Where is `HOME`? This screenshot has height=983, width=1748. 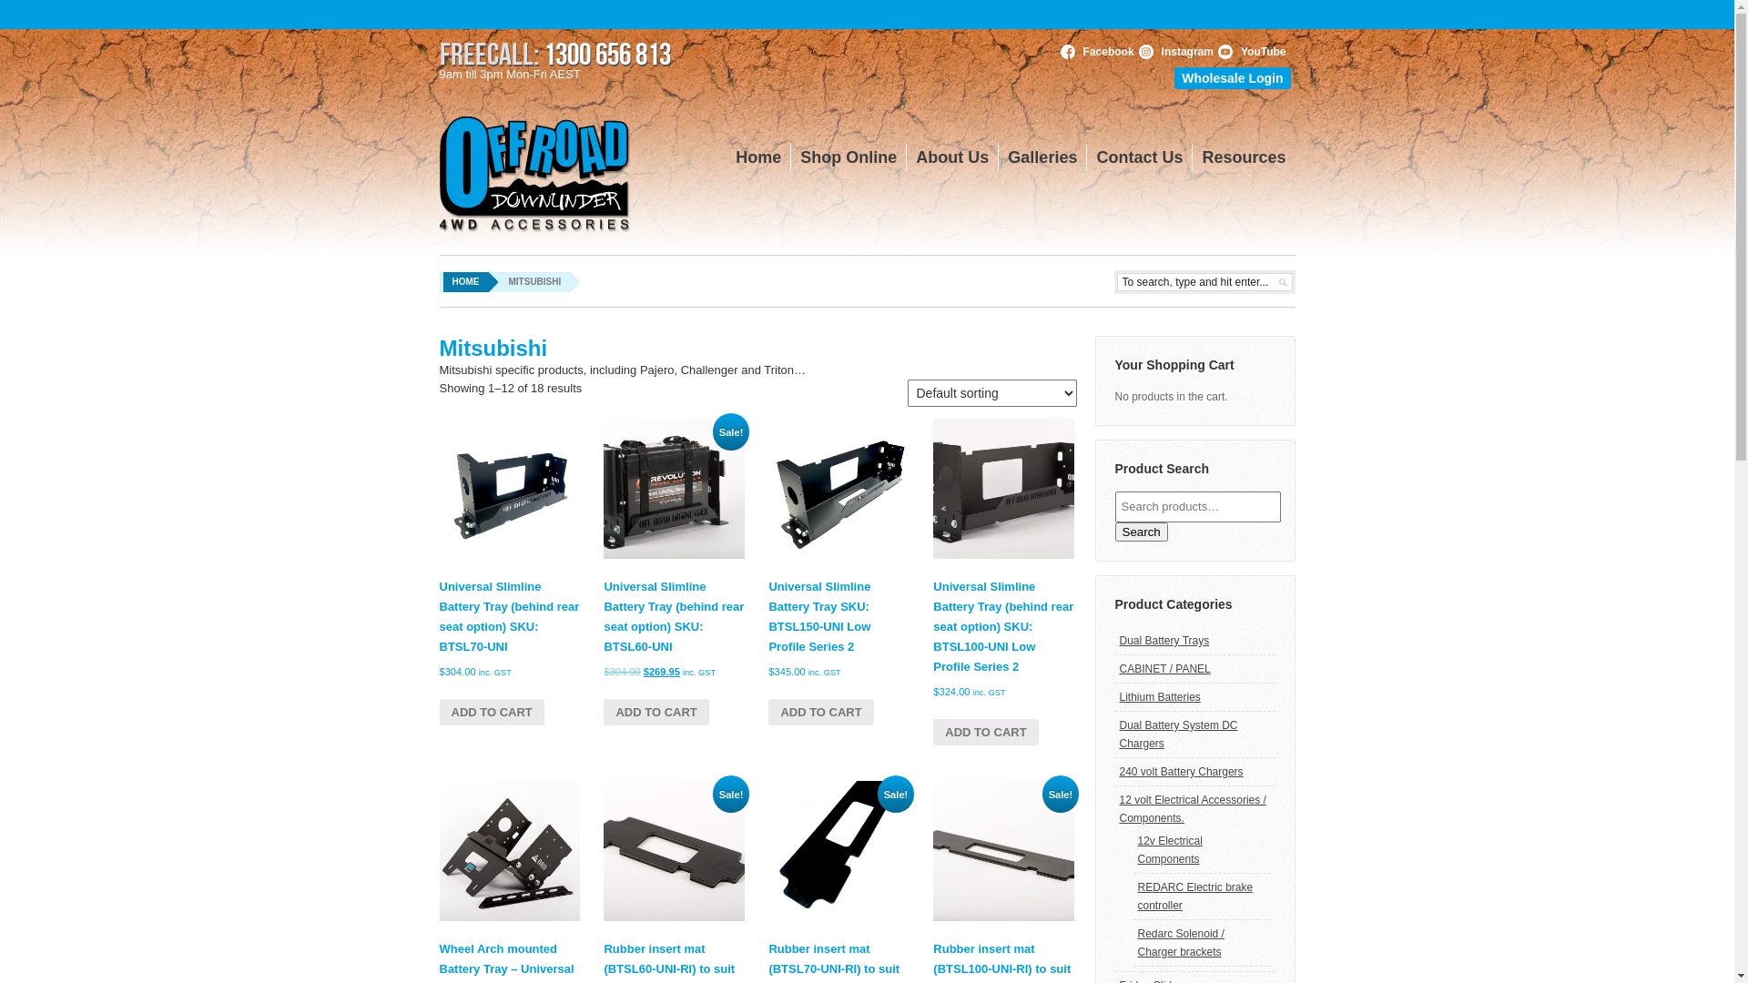
HOME is located at coordinates (471, 282).